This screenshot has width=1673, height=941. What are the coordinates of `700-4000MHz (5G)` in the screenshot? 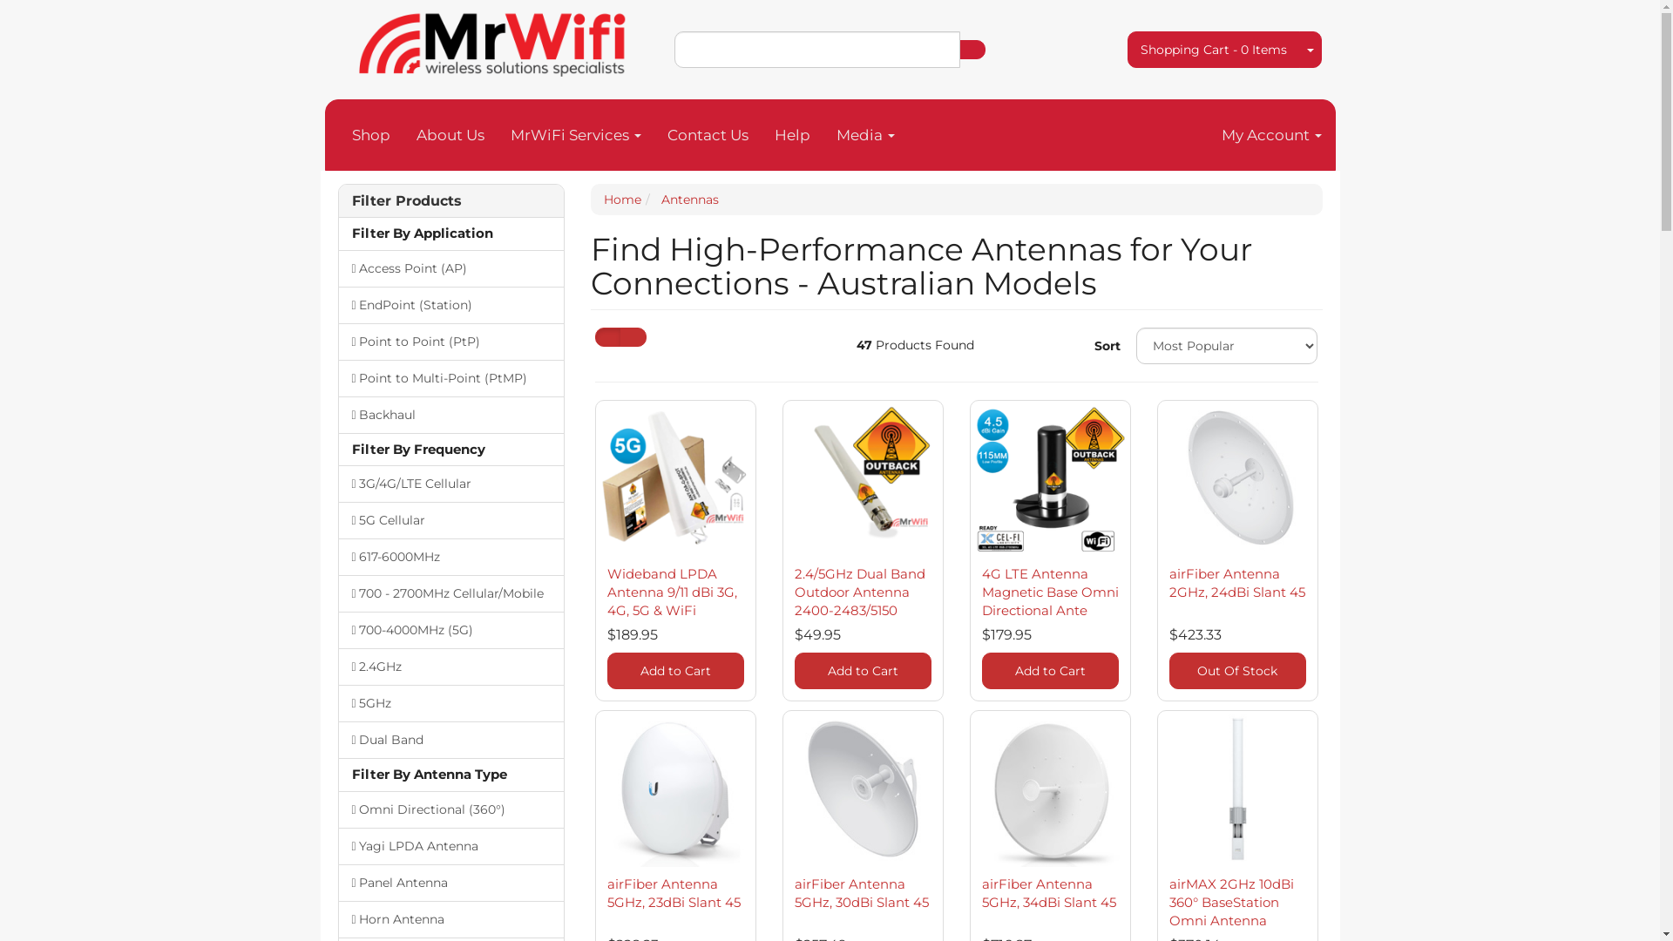 It's located at (450, 630).